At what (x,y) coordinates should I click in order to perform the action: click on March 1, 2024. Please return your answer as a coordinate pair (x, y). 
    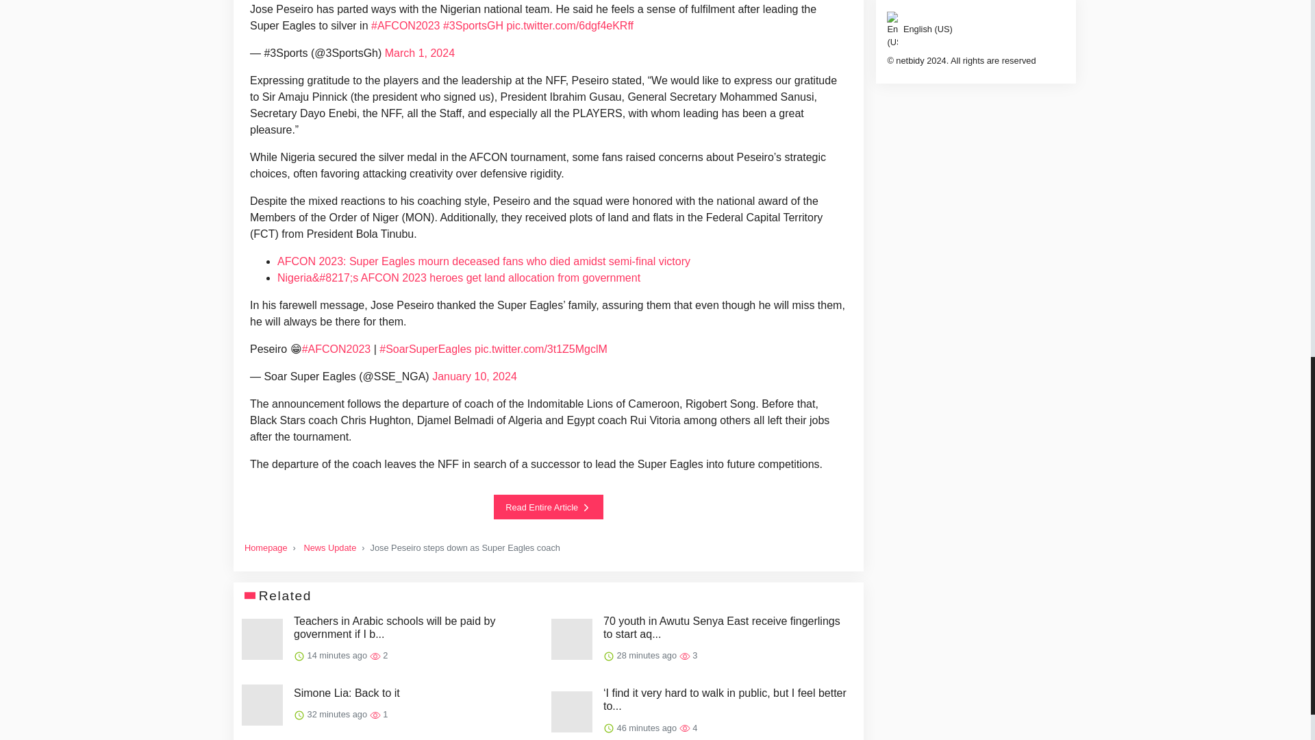
    Looking at the image, I should click on (420, 53).